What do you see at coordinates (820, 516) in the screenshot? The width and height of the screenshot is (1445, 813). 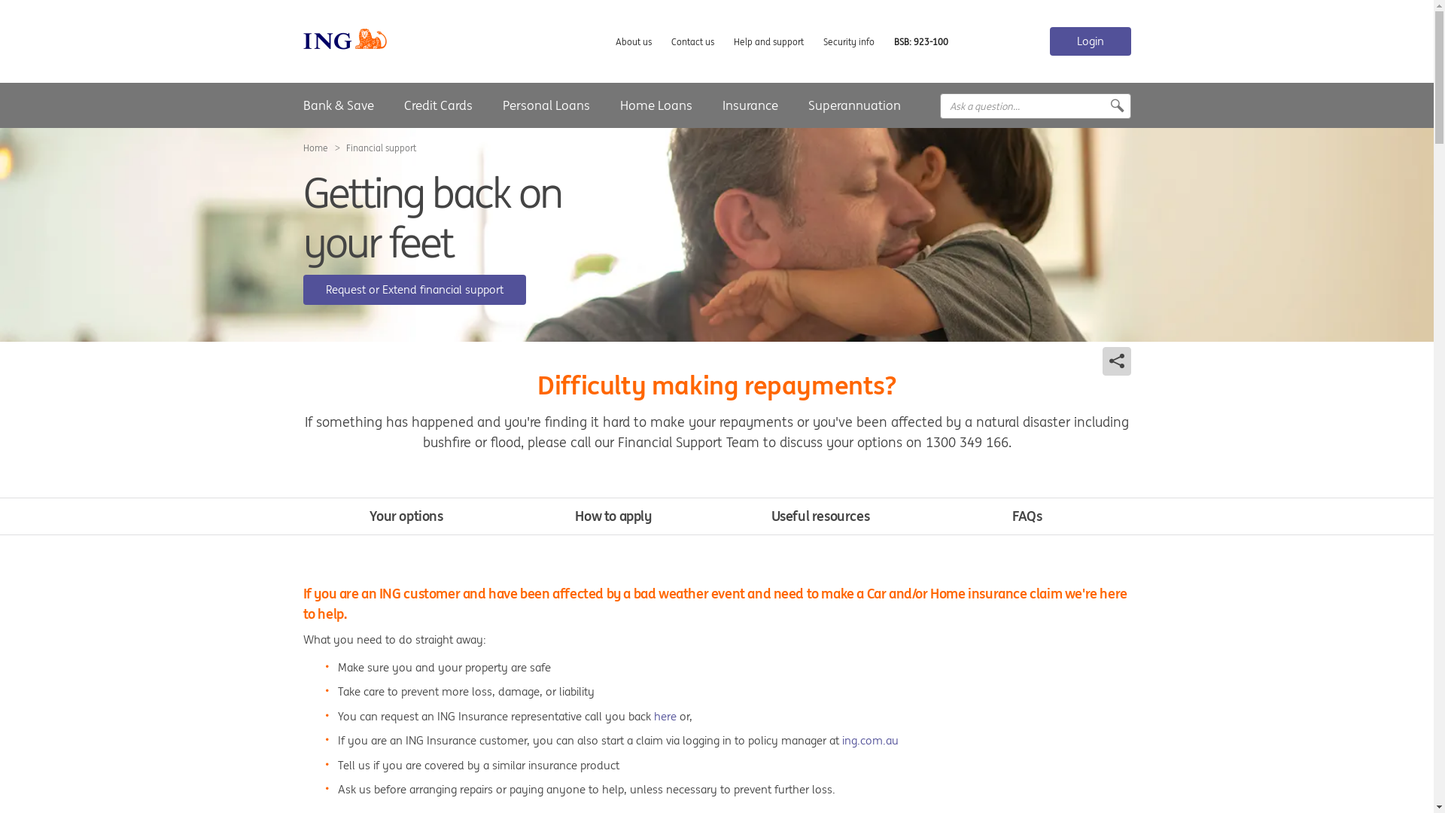 I see `Useful resources` at bounding box center [820, 516].